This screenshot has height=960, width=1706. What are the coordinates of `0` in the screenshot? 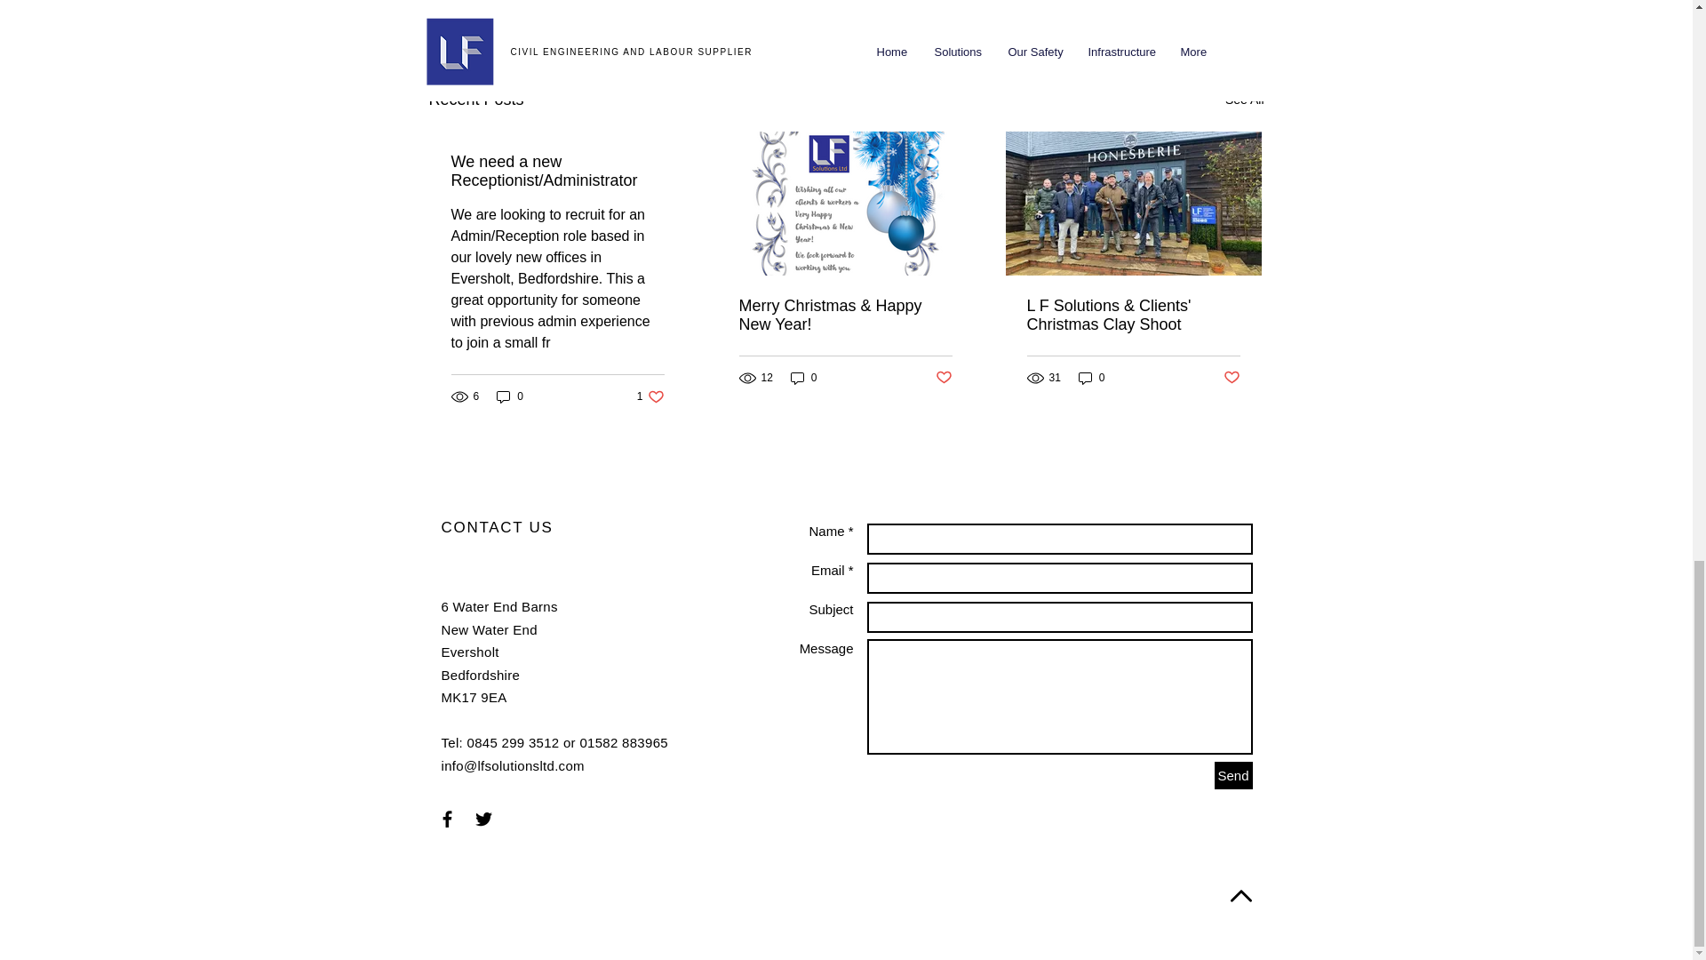 It's located at (1244, 100).